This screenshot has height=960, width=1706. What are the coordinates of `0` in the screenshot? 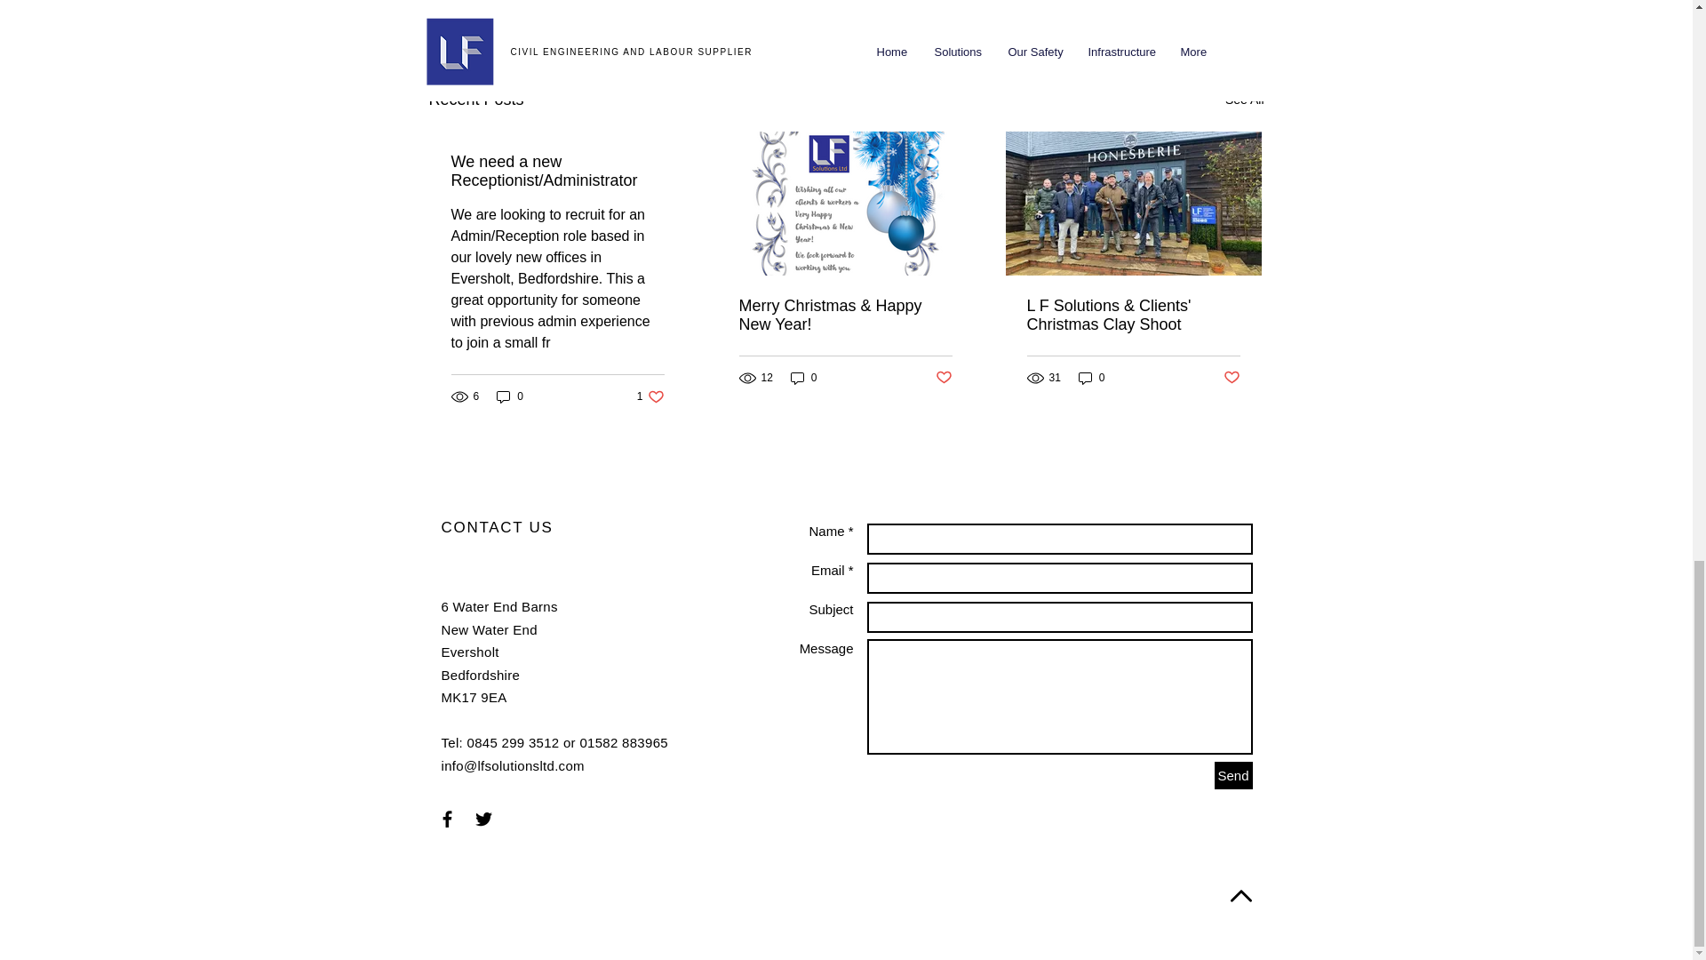 It's located at (1244, 100).